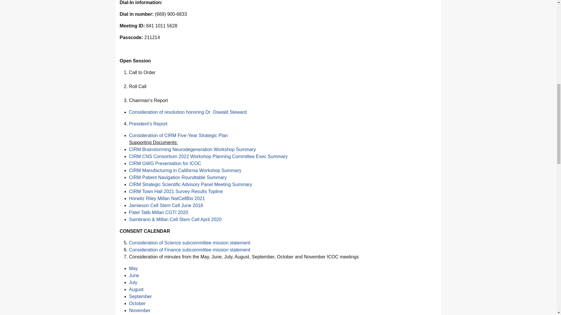 Image resolution: width=561 pixels, height=315 pixels. Describe the element at coordinates (189, 250) in the screenshot. I see `Consideration of Finance subcommittee mission statement` at that location.